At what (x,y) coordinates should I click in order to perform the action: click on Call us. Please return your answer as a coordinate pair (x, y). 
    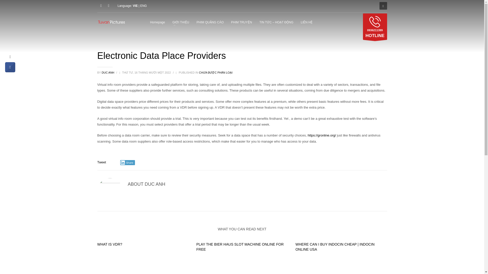
    Looking at the image, I should click on (108, 6).